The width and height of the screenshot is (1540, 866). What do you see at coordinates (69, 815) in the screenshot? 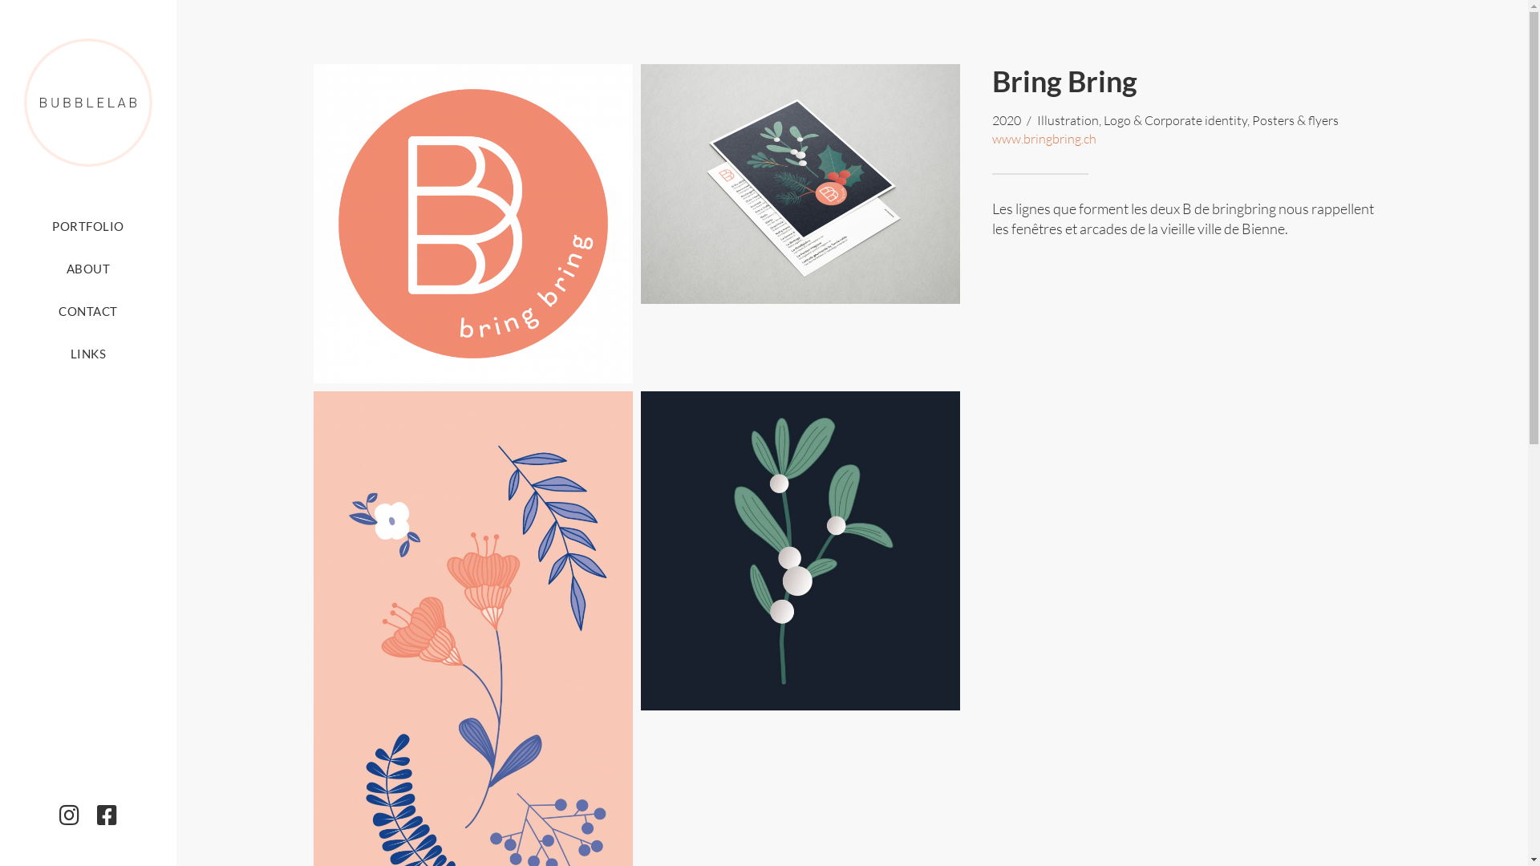
I see `Follow me on Instagram` at bounding box center [69, 815].